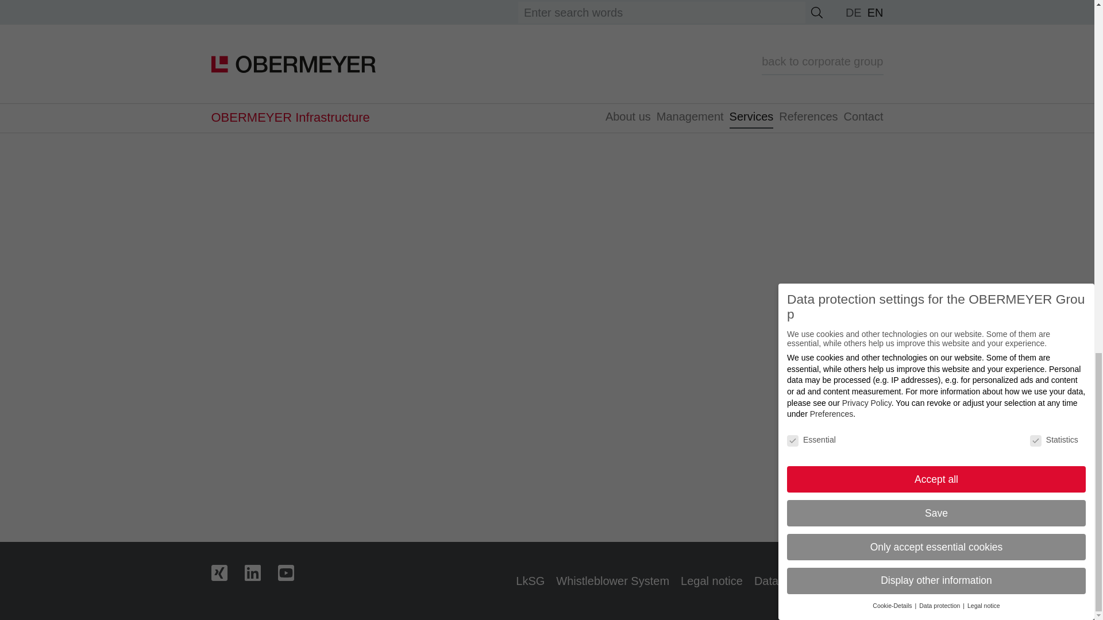 The width and height of the screenshot is (1103, 620). I want to click on Legal notice, so click(711, 581).